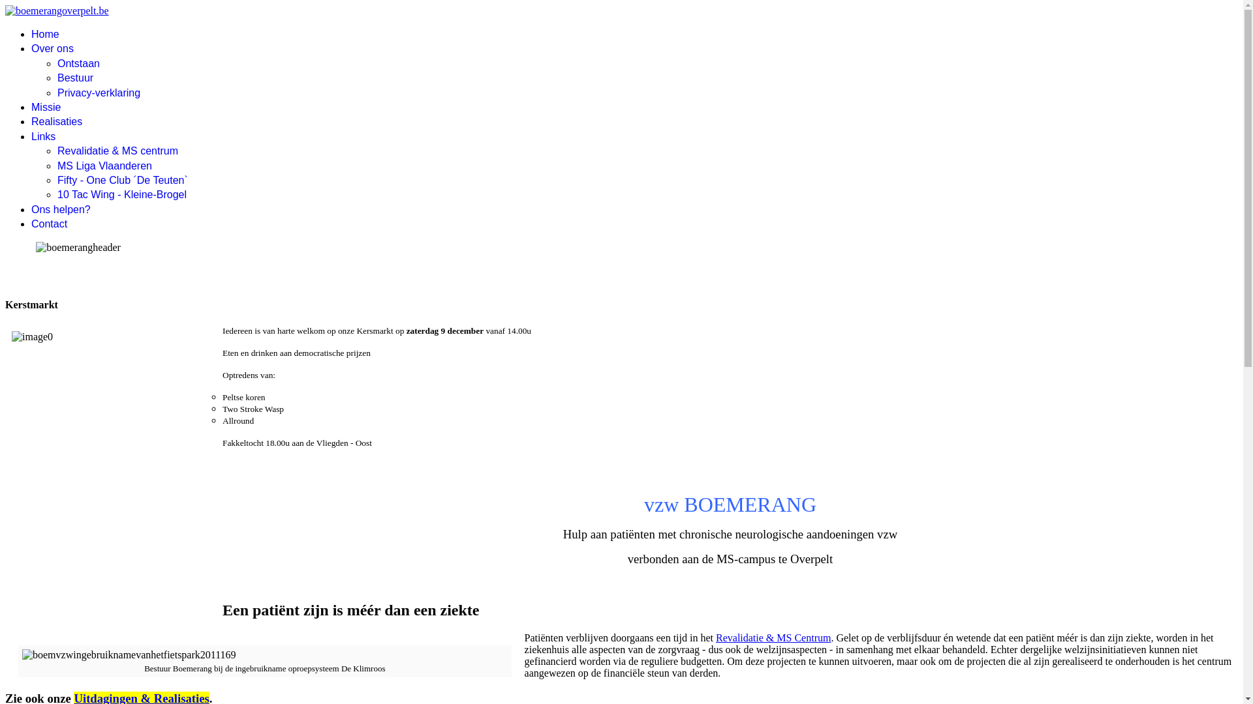  What do you see at coordinates (773, 638) in the screenshot?
I see `Revalidatie & MS Centrum` at bounding box center [773, 638].